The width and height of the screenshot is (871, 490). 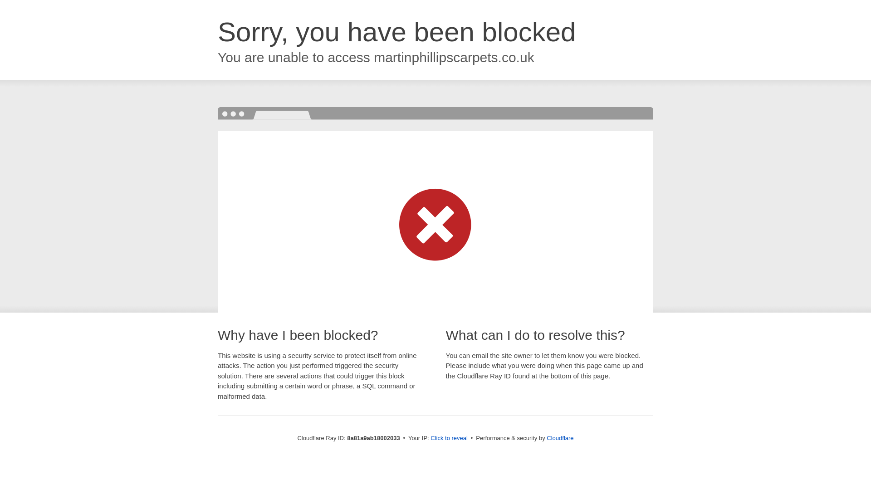 I want to click on Click to reveal, so click(x=449, y=438).